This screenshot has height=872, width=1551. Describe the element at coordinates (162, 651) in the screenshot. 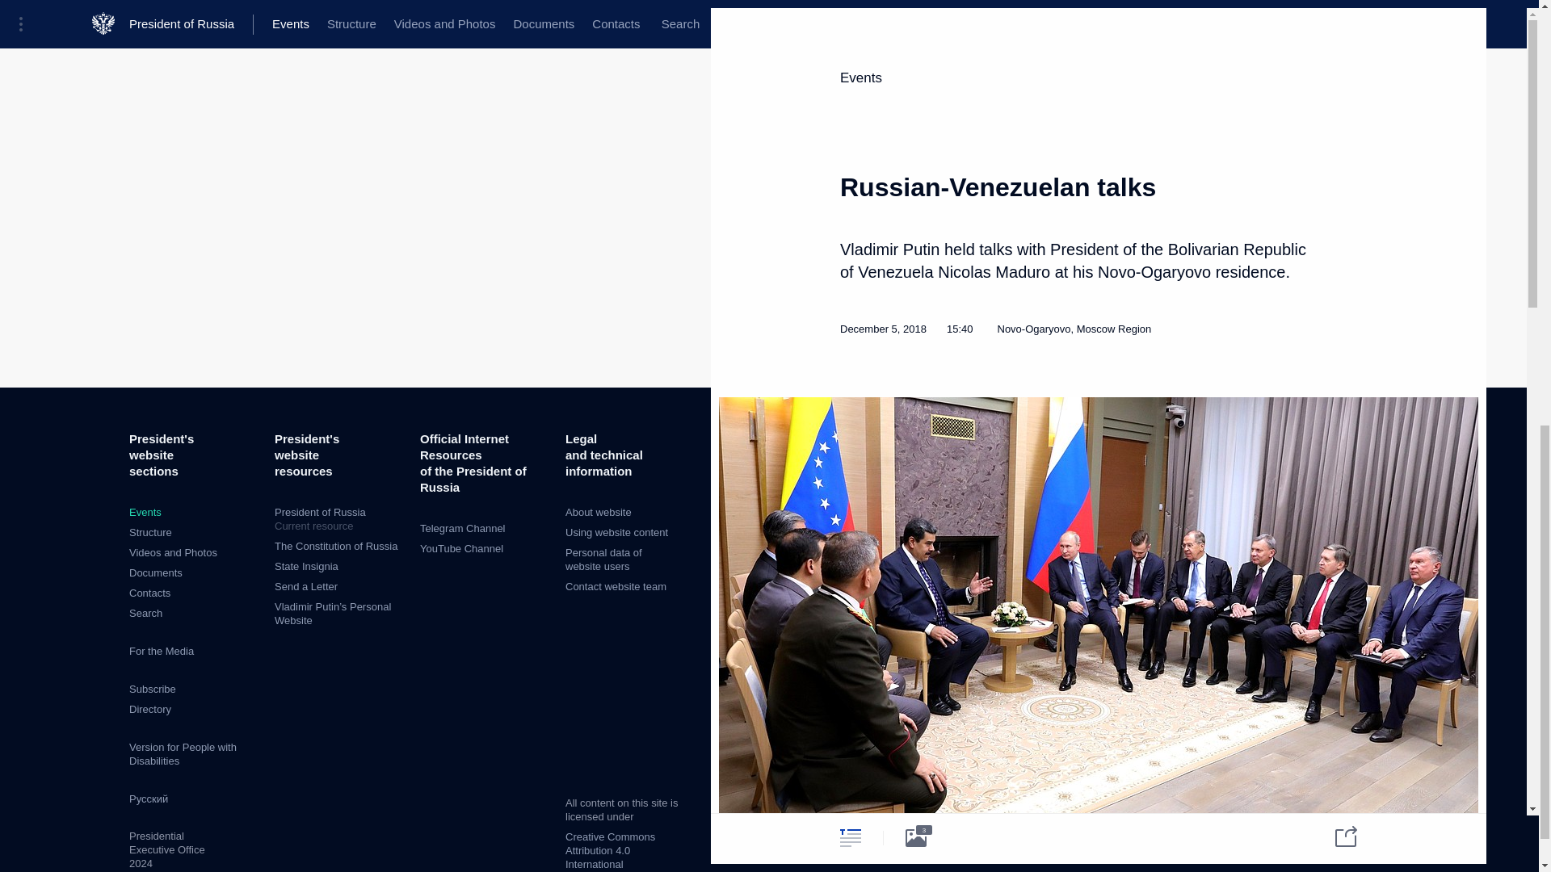

I see `Videos and Photos` at that location.